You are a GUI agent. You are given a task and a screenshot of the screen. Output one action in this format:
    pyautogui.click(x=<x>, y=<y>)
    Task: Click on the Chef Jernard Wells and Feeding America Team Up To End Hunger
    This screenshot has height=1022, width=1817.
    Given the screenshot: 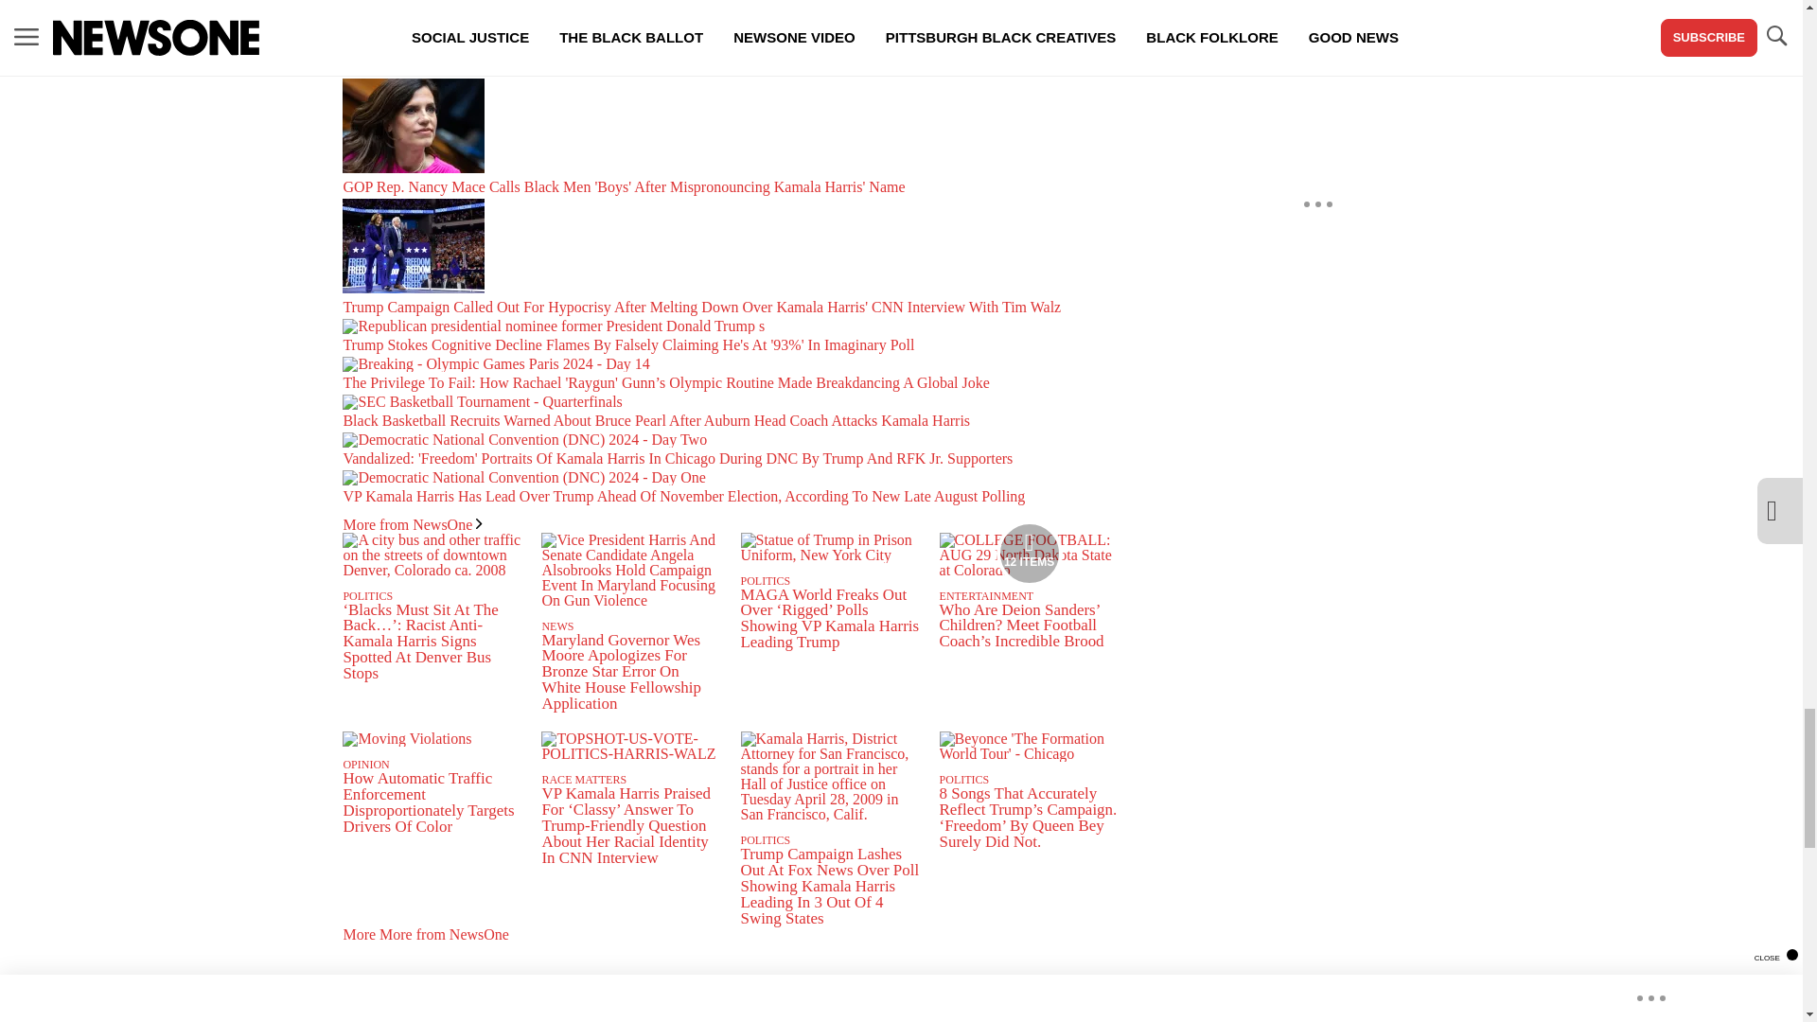 What is the action you would take?
    pyautogui.click(x=731, y=40)
    